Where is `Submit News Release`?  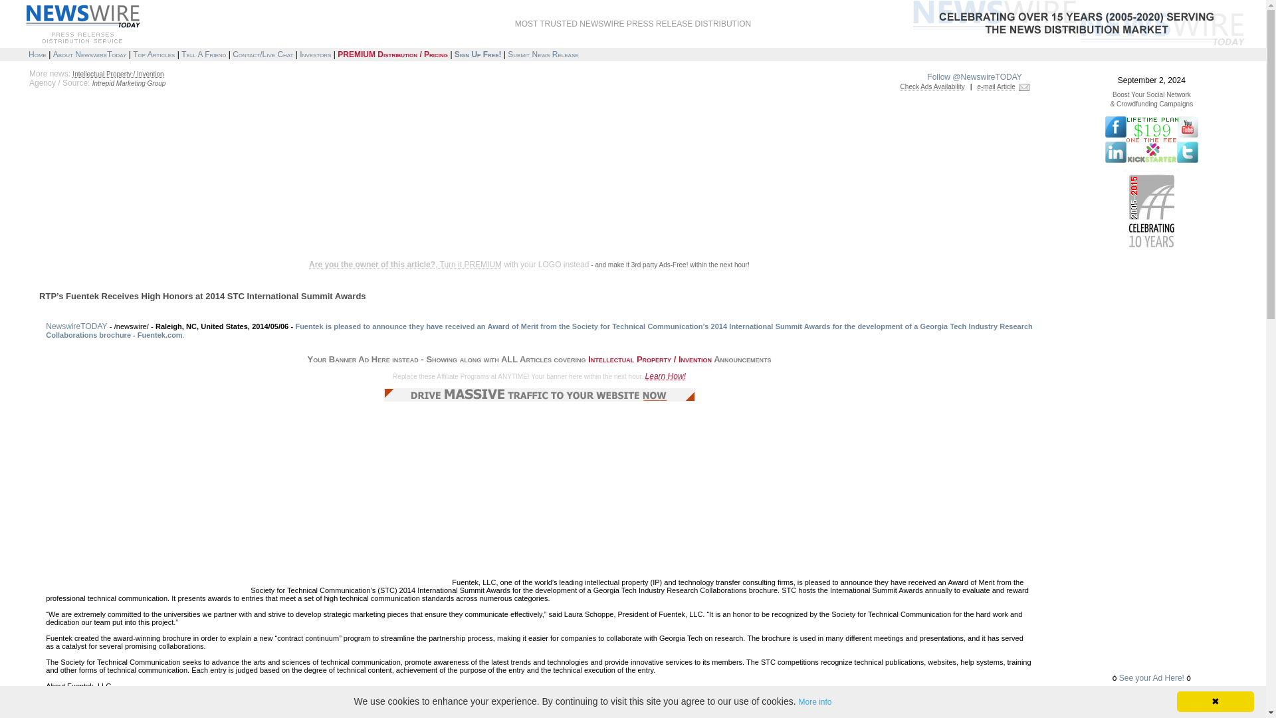
Submit News Release is located at coordinates (542, 54).